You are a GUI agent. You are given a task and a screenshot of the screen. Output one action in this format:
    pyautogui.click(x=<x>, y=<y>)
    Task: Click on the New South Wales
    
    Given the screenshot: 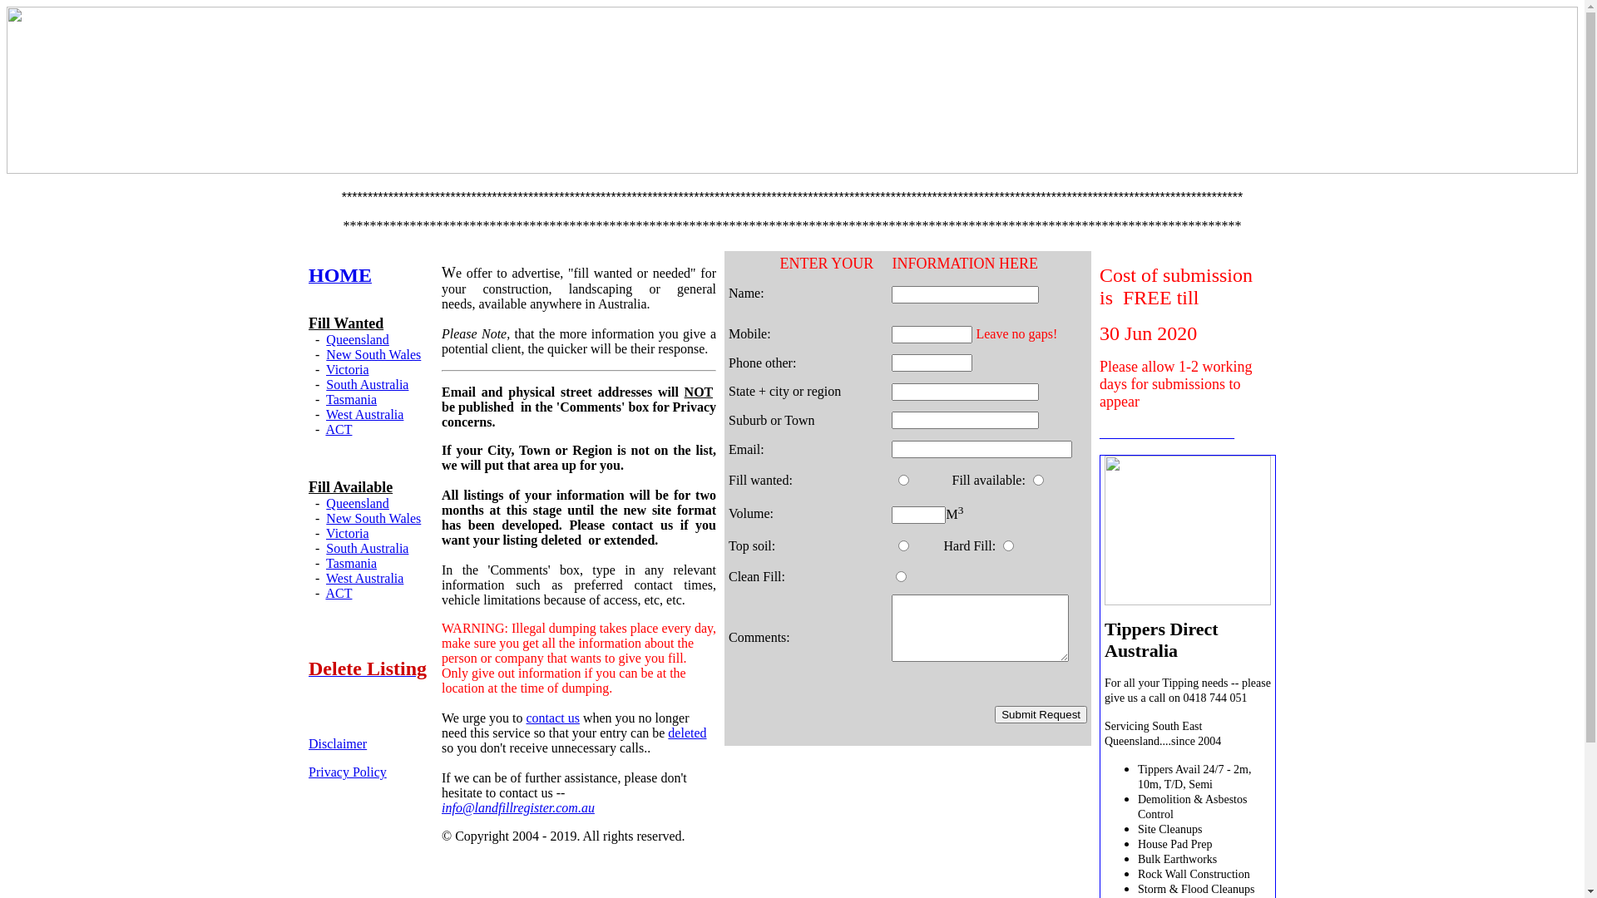 What is the action you would take?
    pyautogui.click(x=373, y=354)
    